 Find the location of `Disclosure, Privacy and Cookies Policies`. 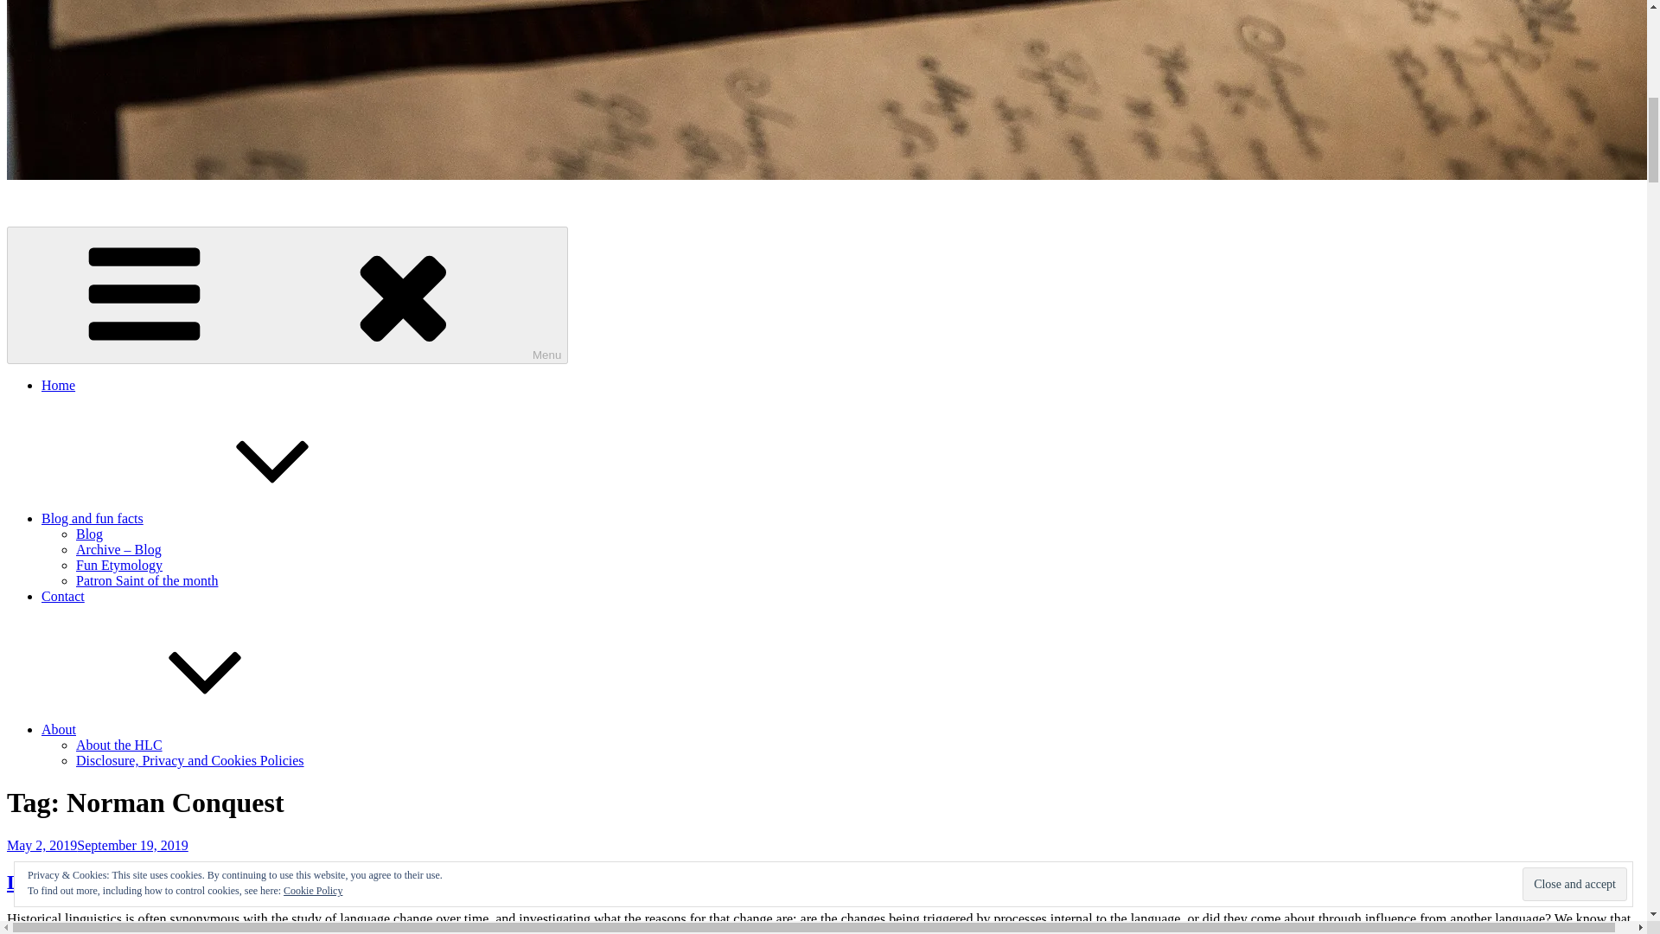

Disclosure, Privacy and Cookies Policies is located at coordinates (190, 759).